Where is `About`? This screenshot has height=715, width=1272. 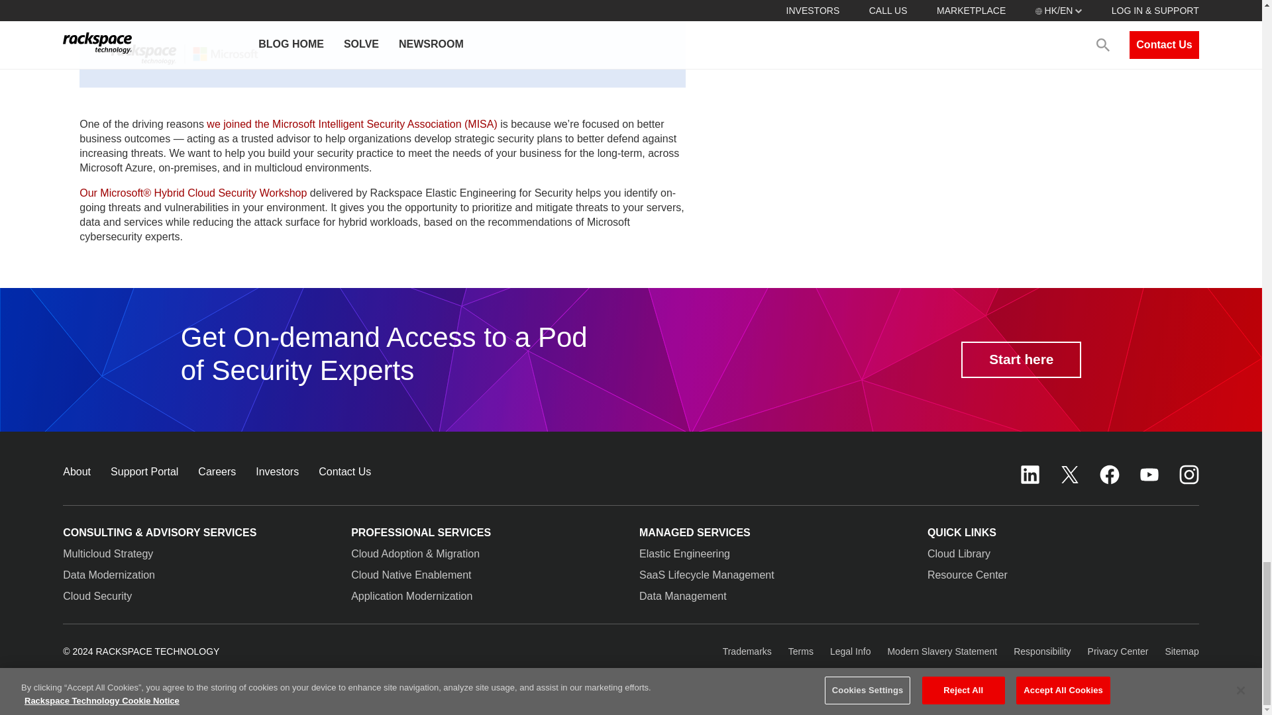 About is located at coordinates (76, 471).